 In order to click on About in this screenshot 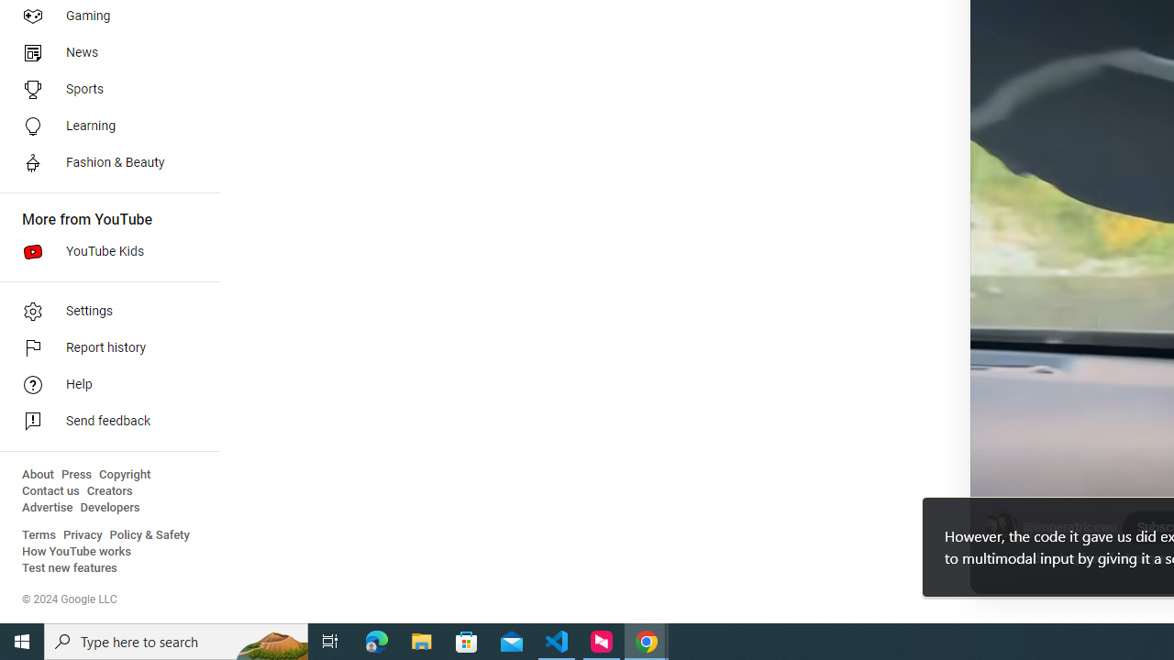, I will do `click(38, 475)`.